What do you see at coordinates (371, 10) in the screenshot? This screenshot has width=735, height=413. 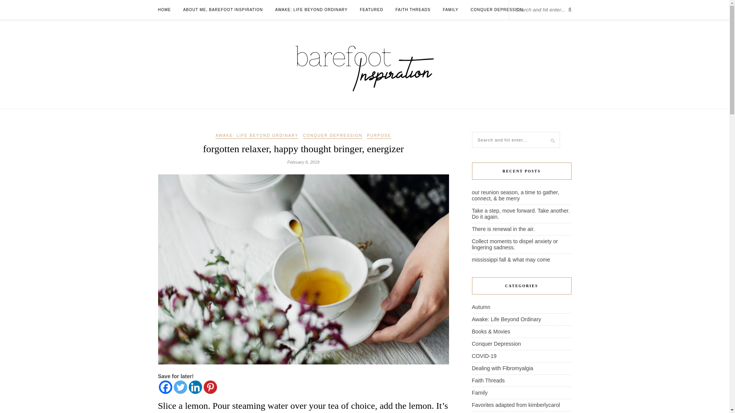 I see `FEATURED` at bounding box center [371, 10].